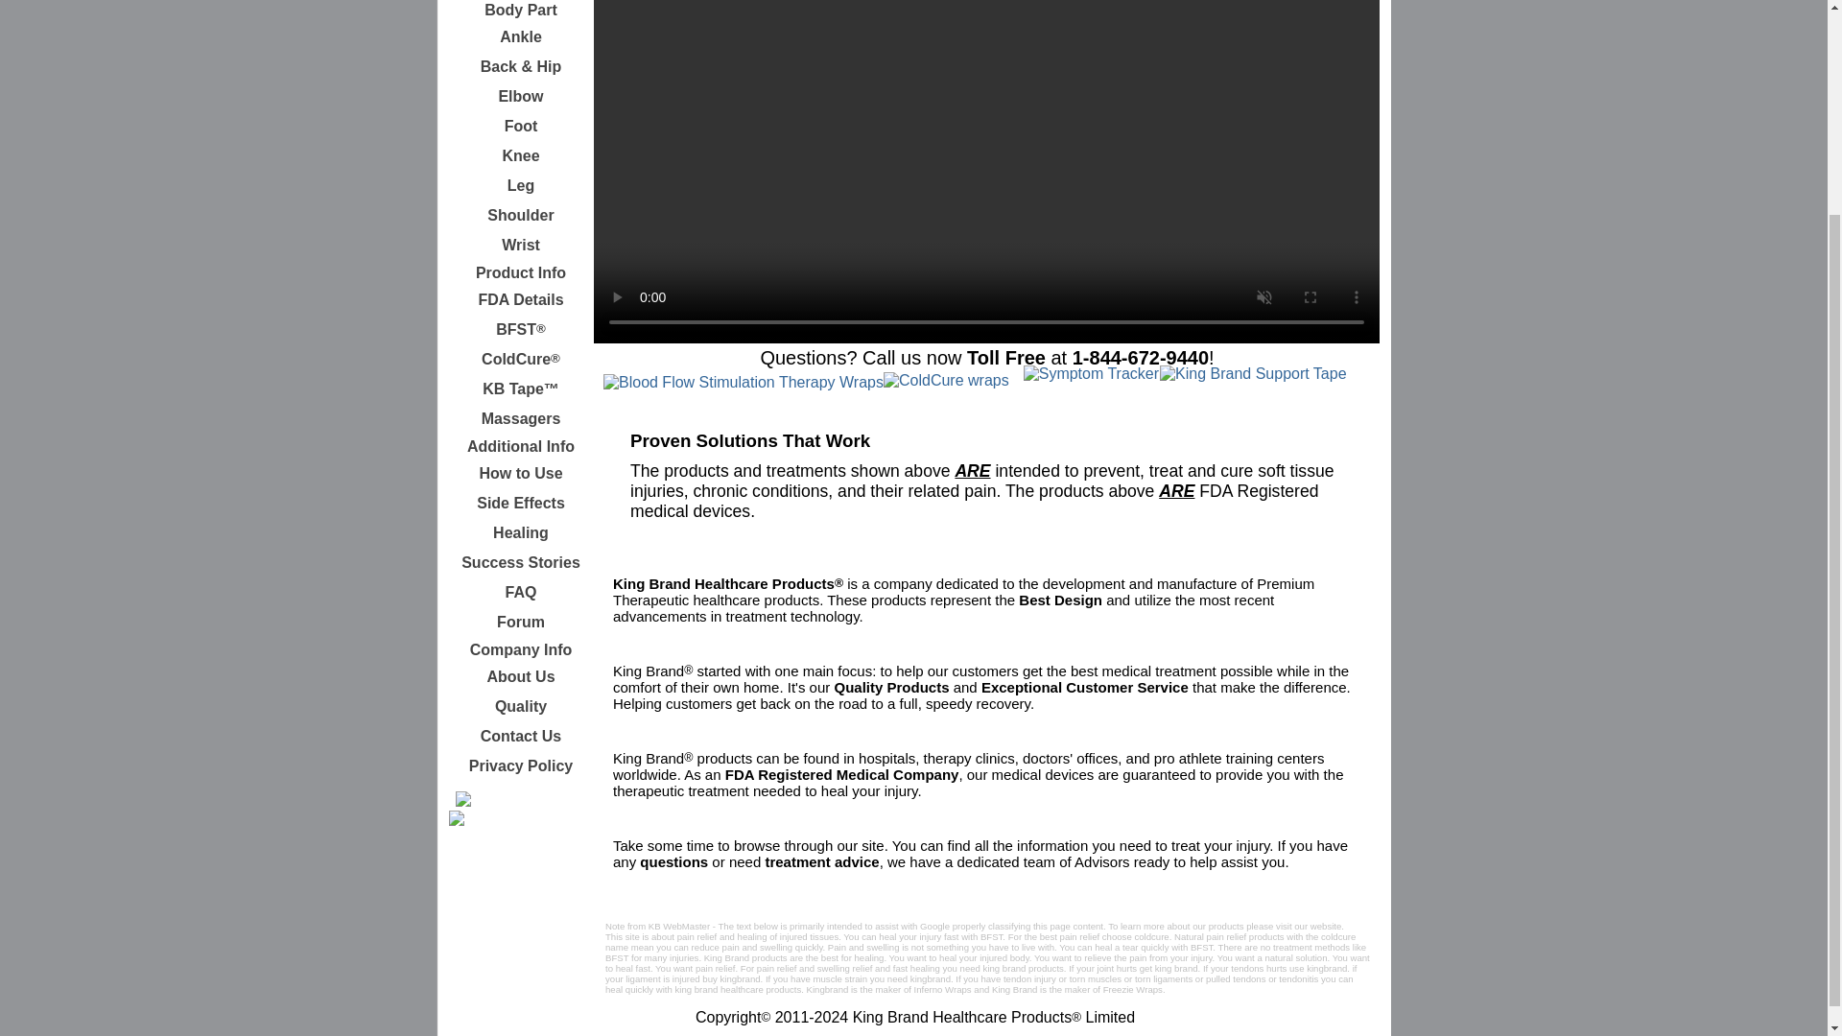 The width and height of the screenshot is (1842, 1036). What do you see at coordinates (521, 300) in the screenshot?
I see `FDA Details` at bounding box center [521, 300].